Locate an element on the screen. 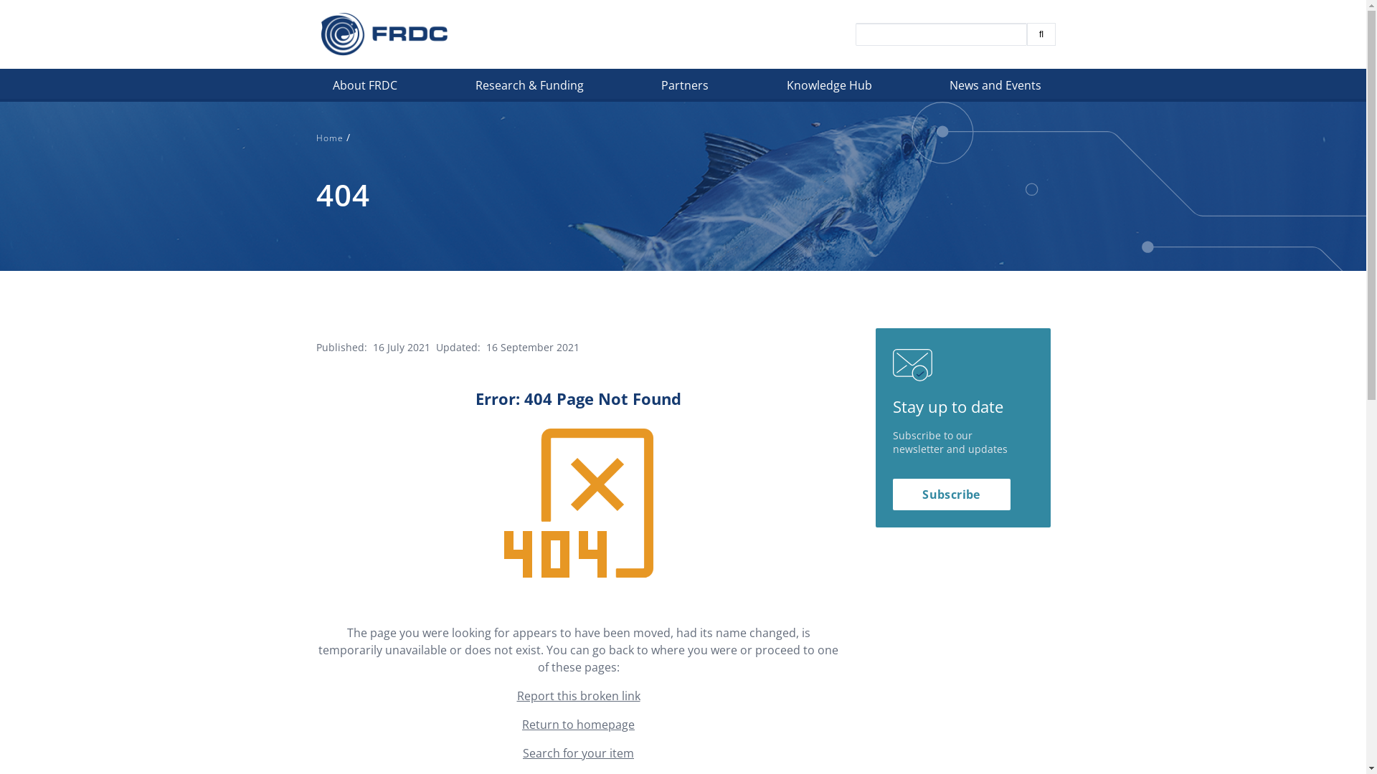 Image resolution: width=1377 pixels, height=774 pixels. Return to homepage is located at coordinates (578, 725).